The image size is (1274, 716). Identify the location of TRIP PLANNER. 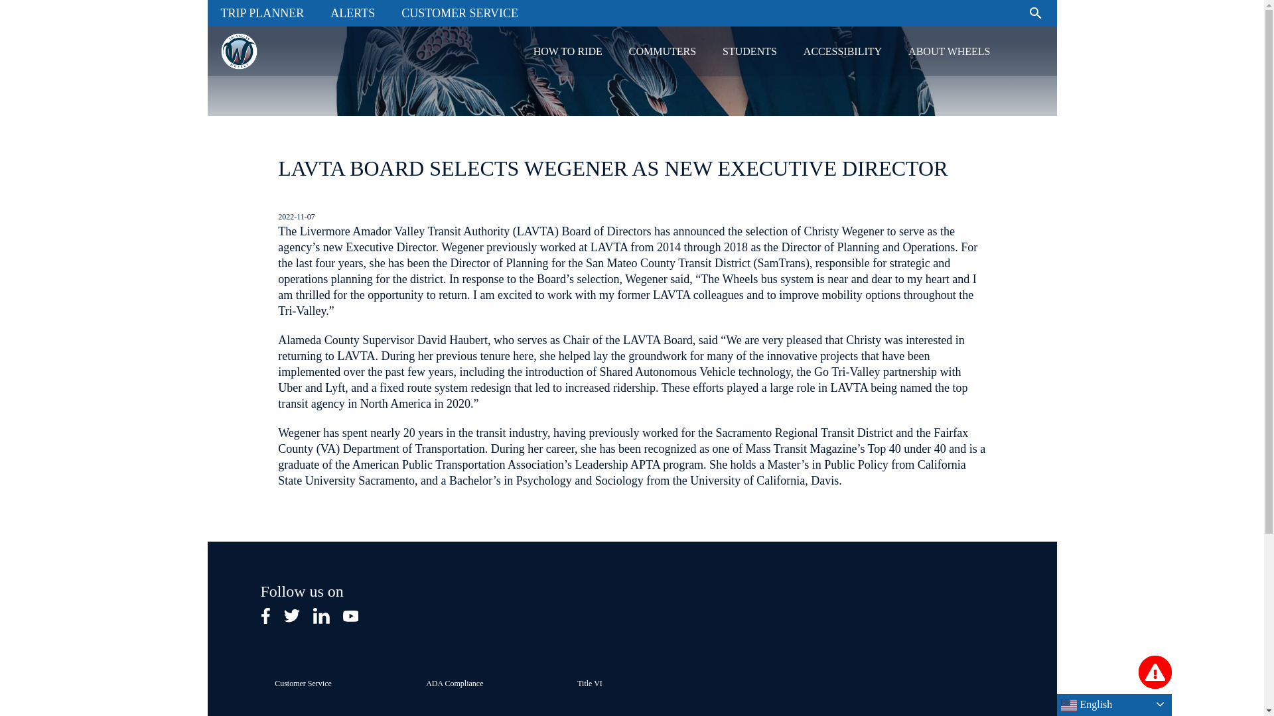
(261, 13).